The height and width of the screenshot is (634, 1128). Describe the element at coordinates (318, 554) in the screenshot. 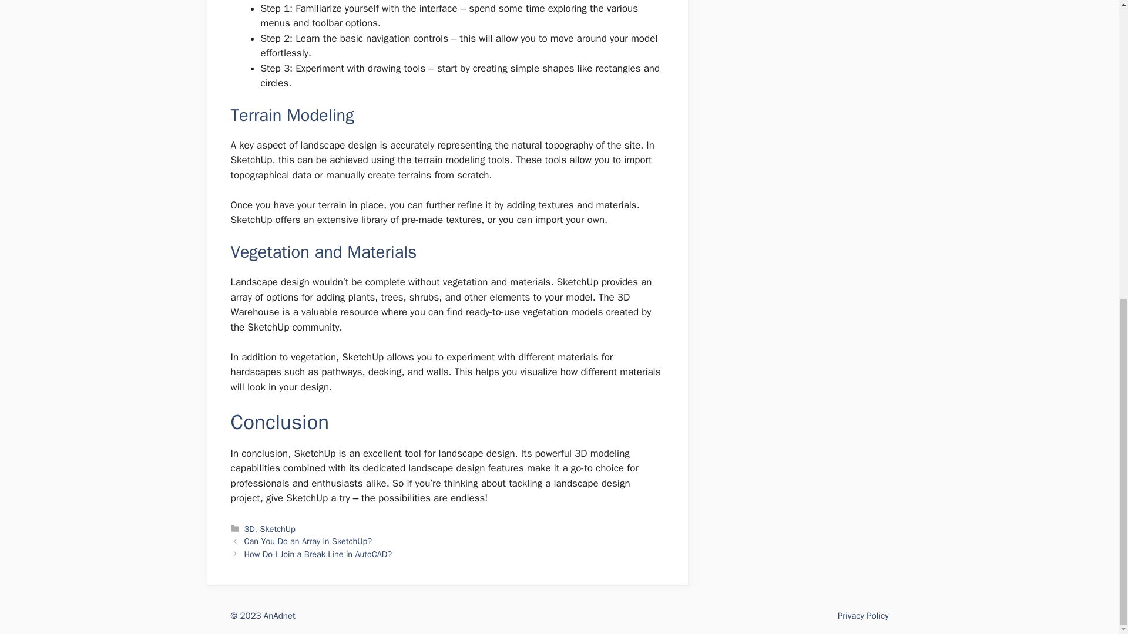

I see `How Do I Join a Break Line in AutoCAD?` at that location.